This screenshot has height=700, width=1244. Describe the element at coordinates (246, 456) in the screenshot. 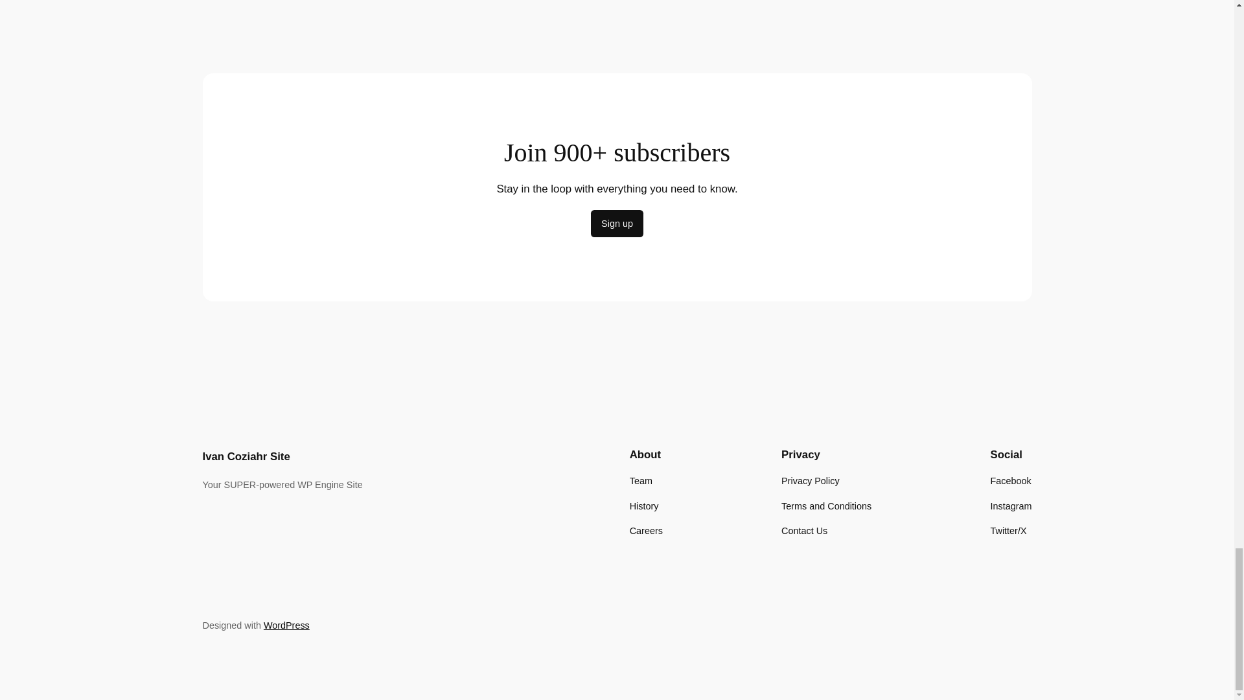

I see `Ivan Coziahr Site` at that location.